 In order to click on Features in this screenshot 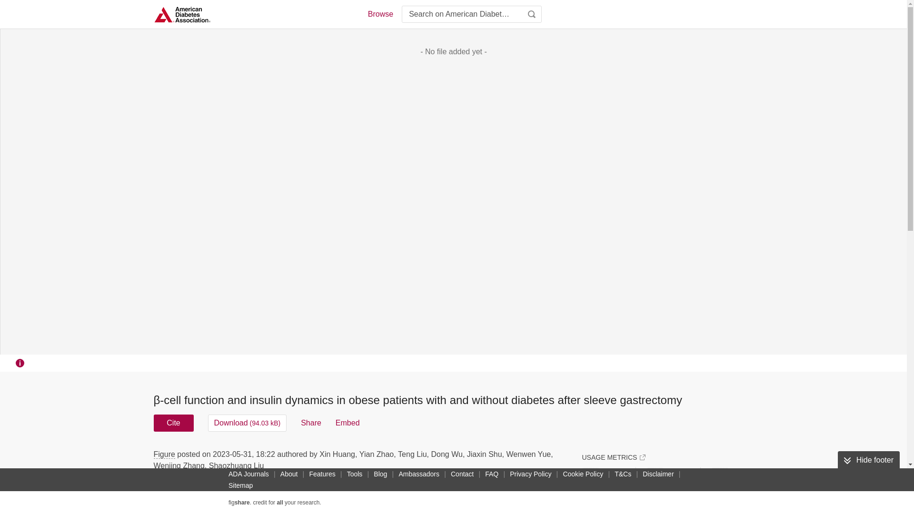, I will do `click(322, 474)`.